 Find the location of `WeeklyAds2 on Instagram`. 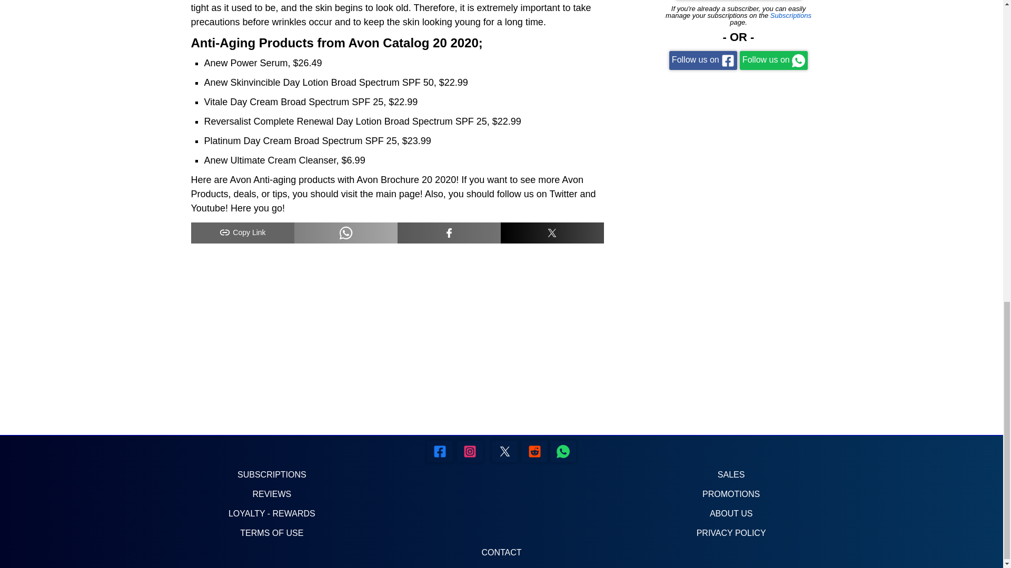

WeeklyAds2 on Instagram is located at coordinates (470, 451).